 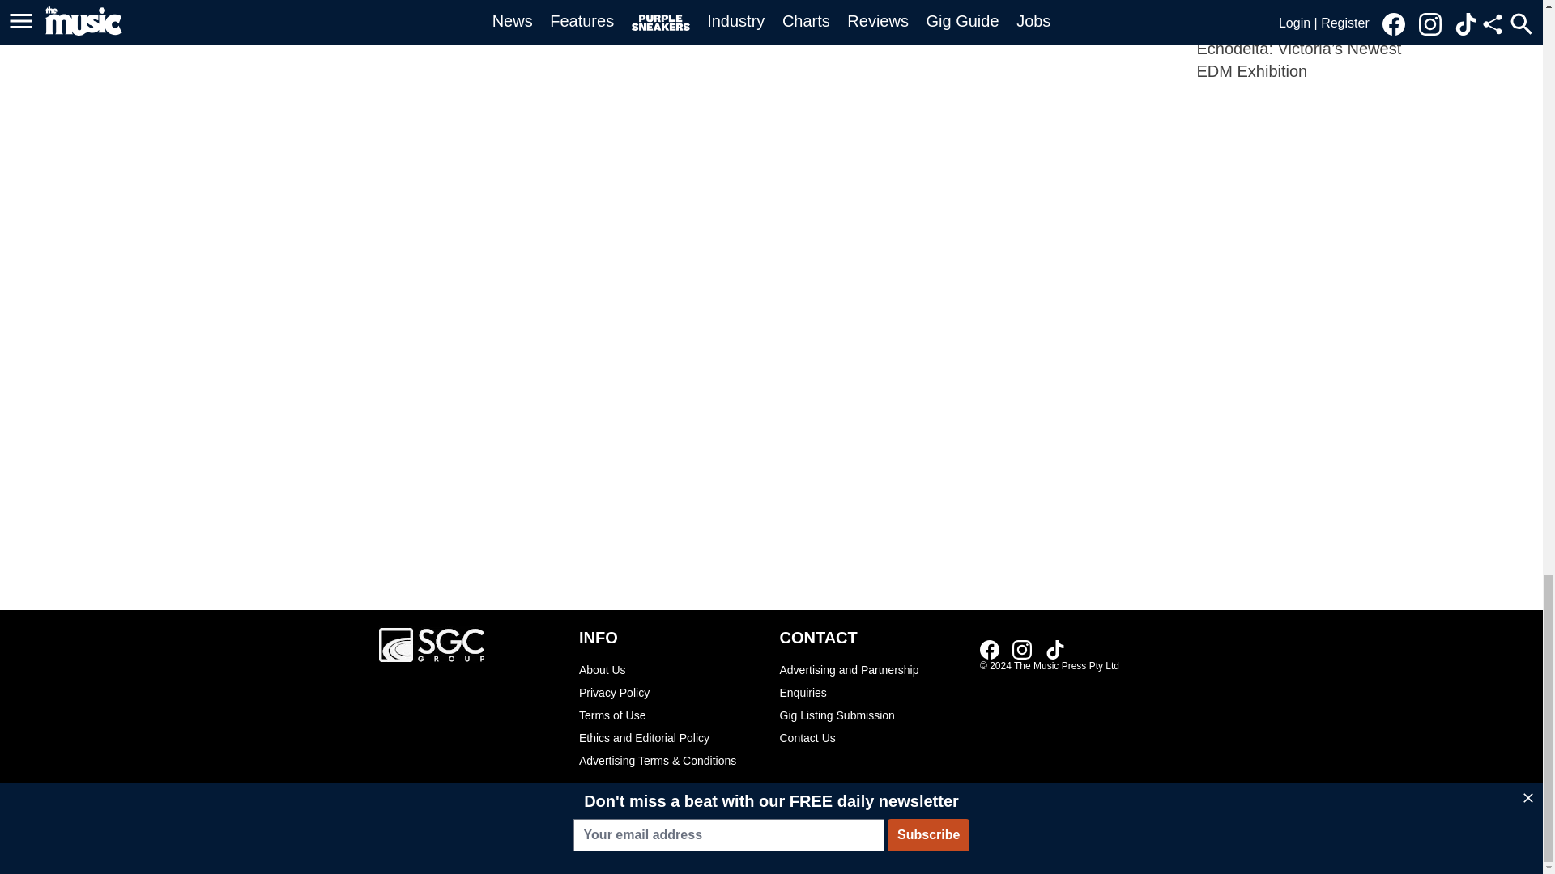 What do you see at coordinates (1054, 649) in the screenshot?
I see `Link to our TikTok` at bounding box center [1054, 649].